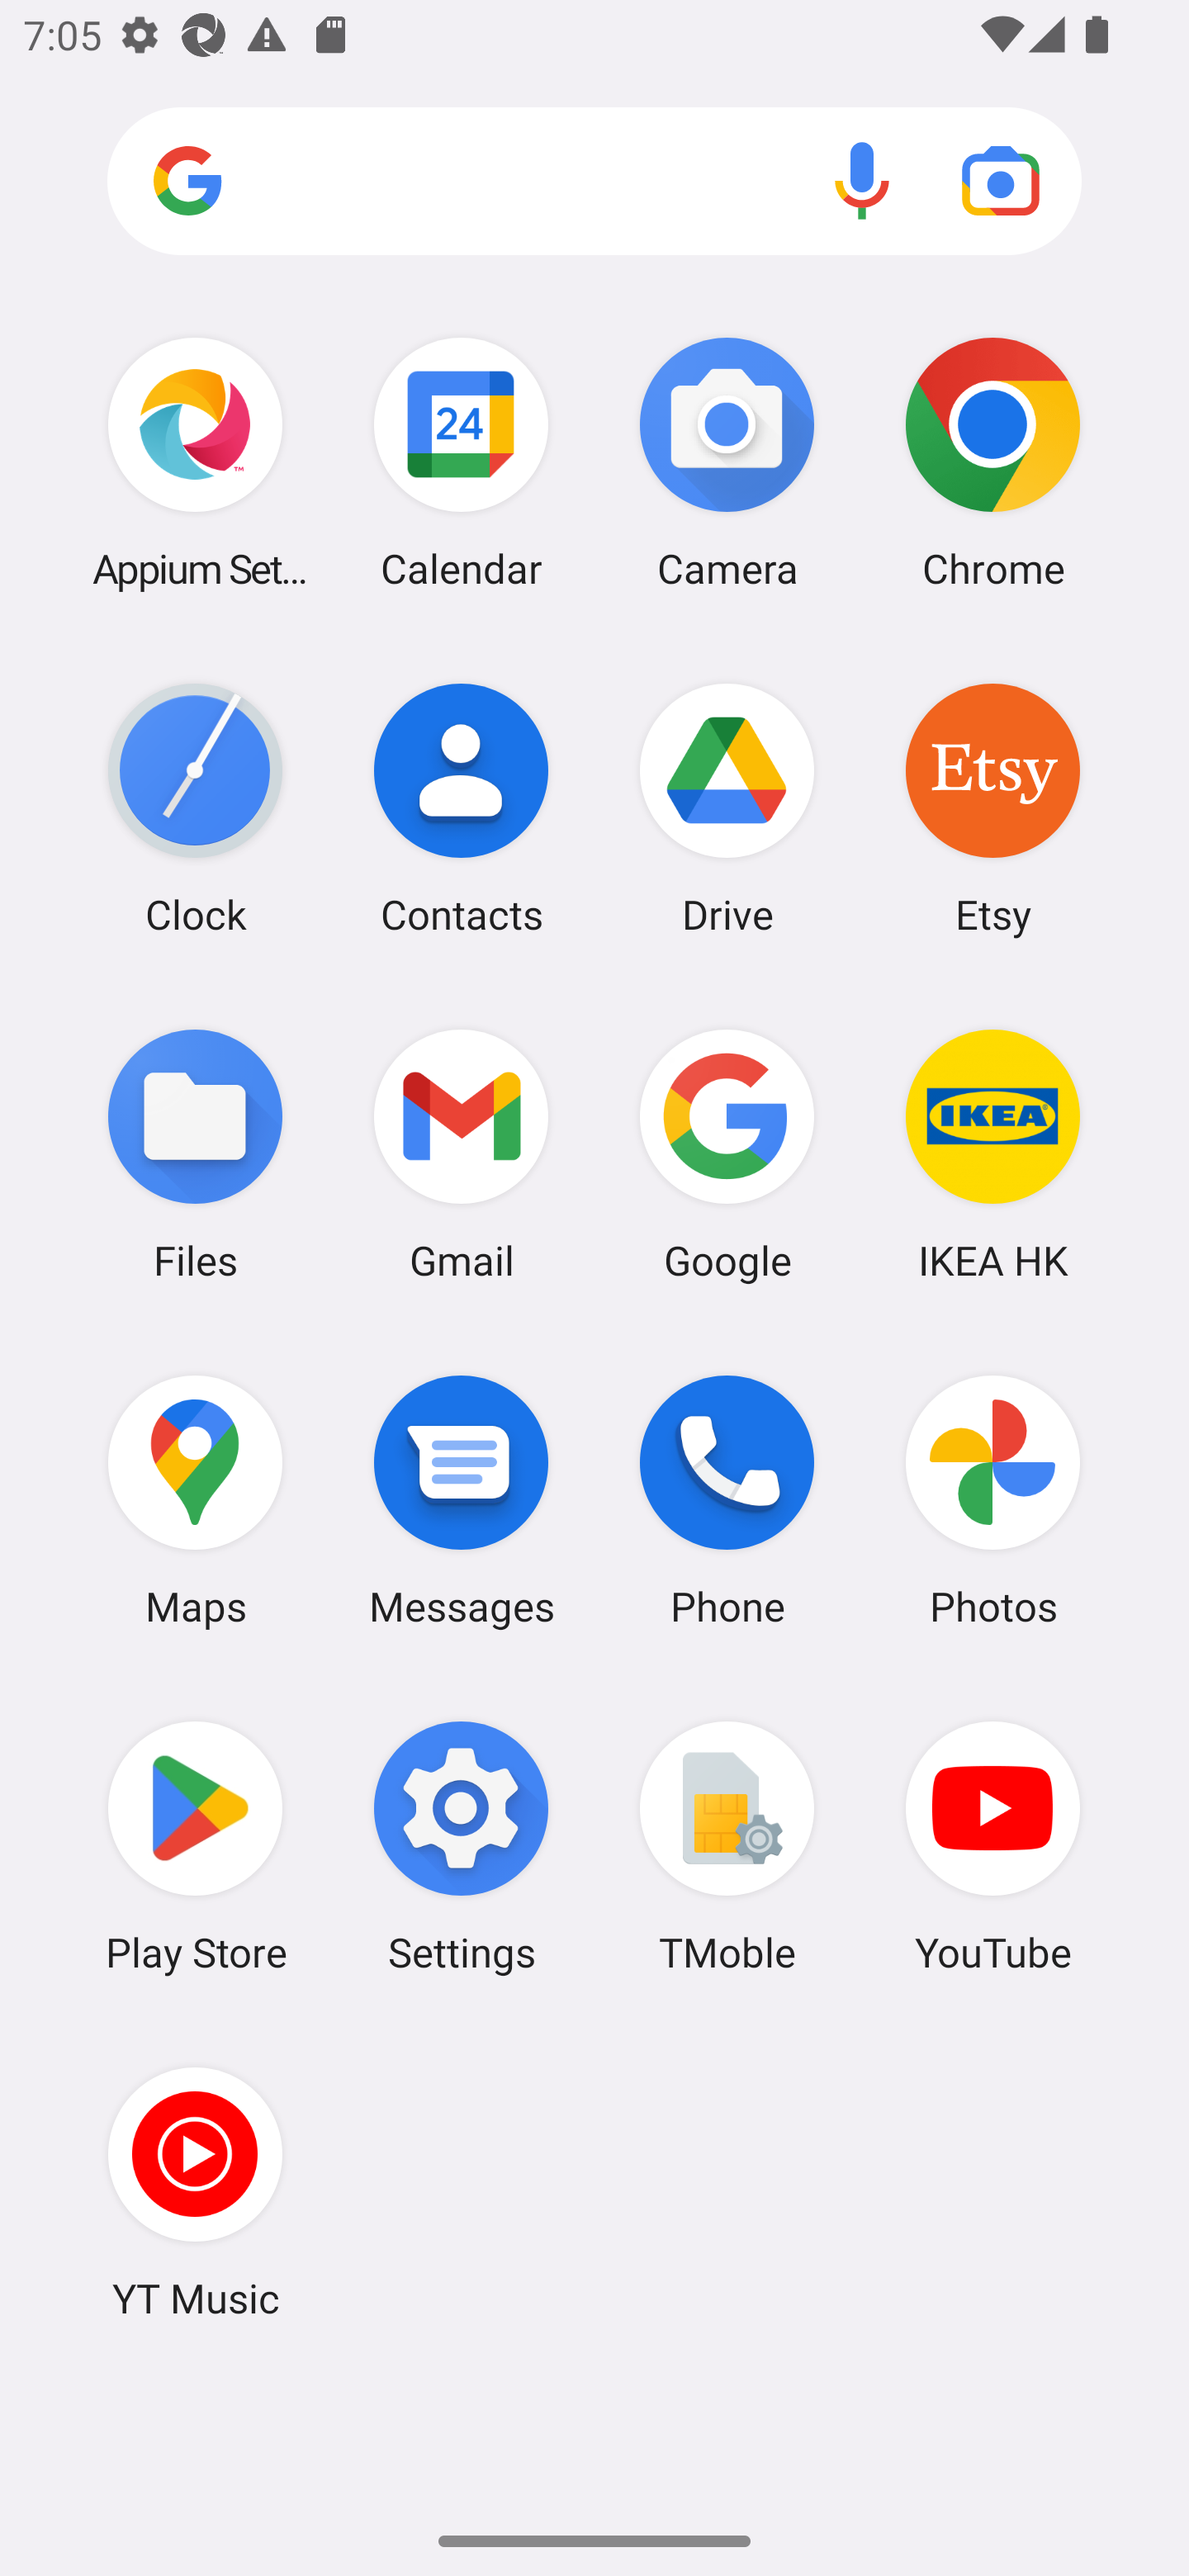  What do you see at coordinates (461, 1847) in the screenshot?
I see `Settings` at bounding box center [461, 1847].